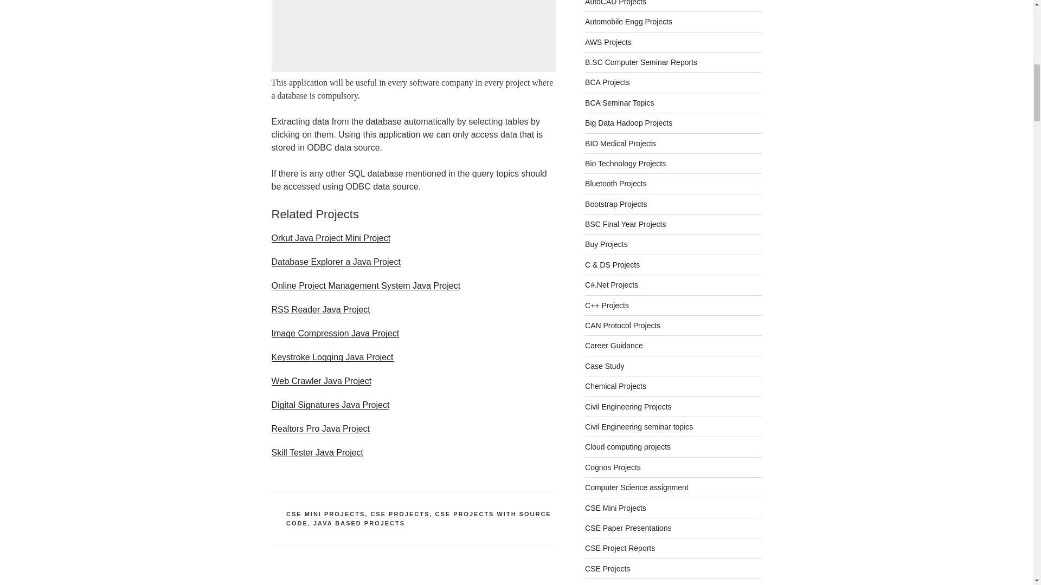 The image size is (1041, 585). What do you see at coordinates (359, 523) in the screenshot?
I see `JAVA BASED PROJECTS` at bounding box center [359, 523].